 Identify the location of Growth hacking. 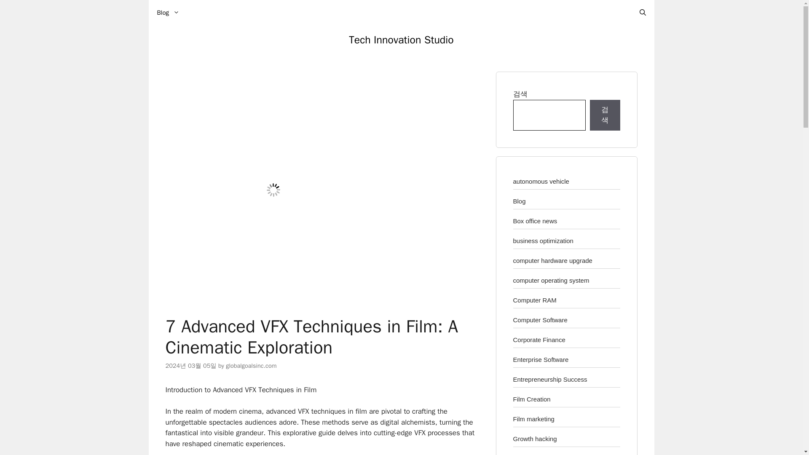
(535, 438).